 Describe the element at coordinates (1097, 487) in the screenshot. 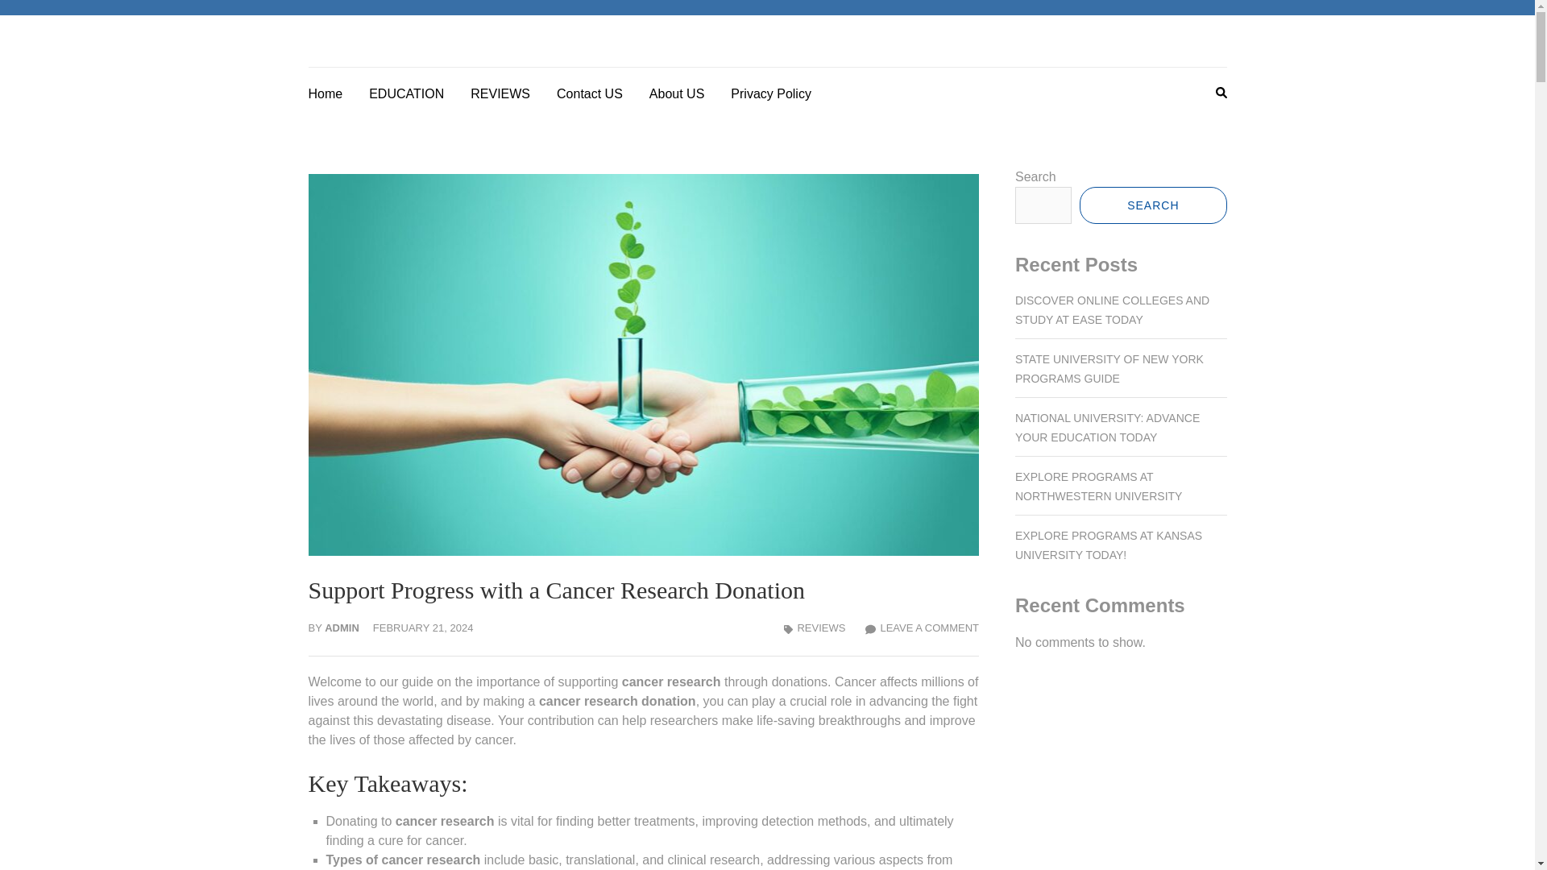

I see `EXPLORE PROGRAMS AT NORTHWESTERN UNIVERSITY` at that location.